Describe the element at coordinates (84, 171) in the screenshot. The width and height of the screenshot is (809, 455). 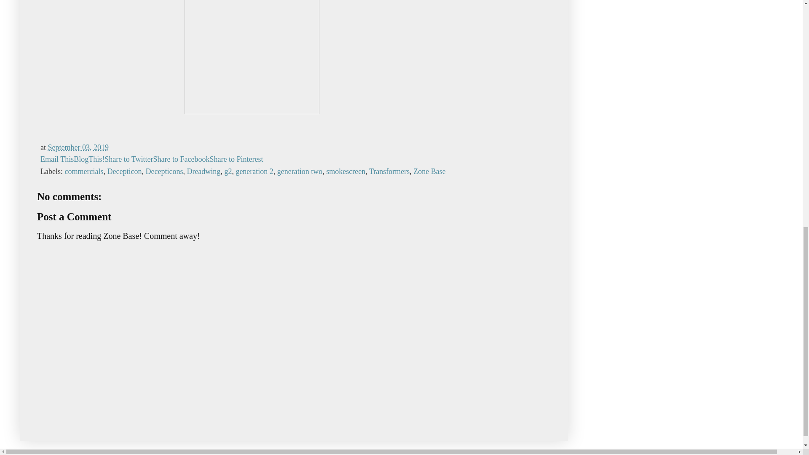
I see `commercials` at that location.